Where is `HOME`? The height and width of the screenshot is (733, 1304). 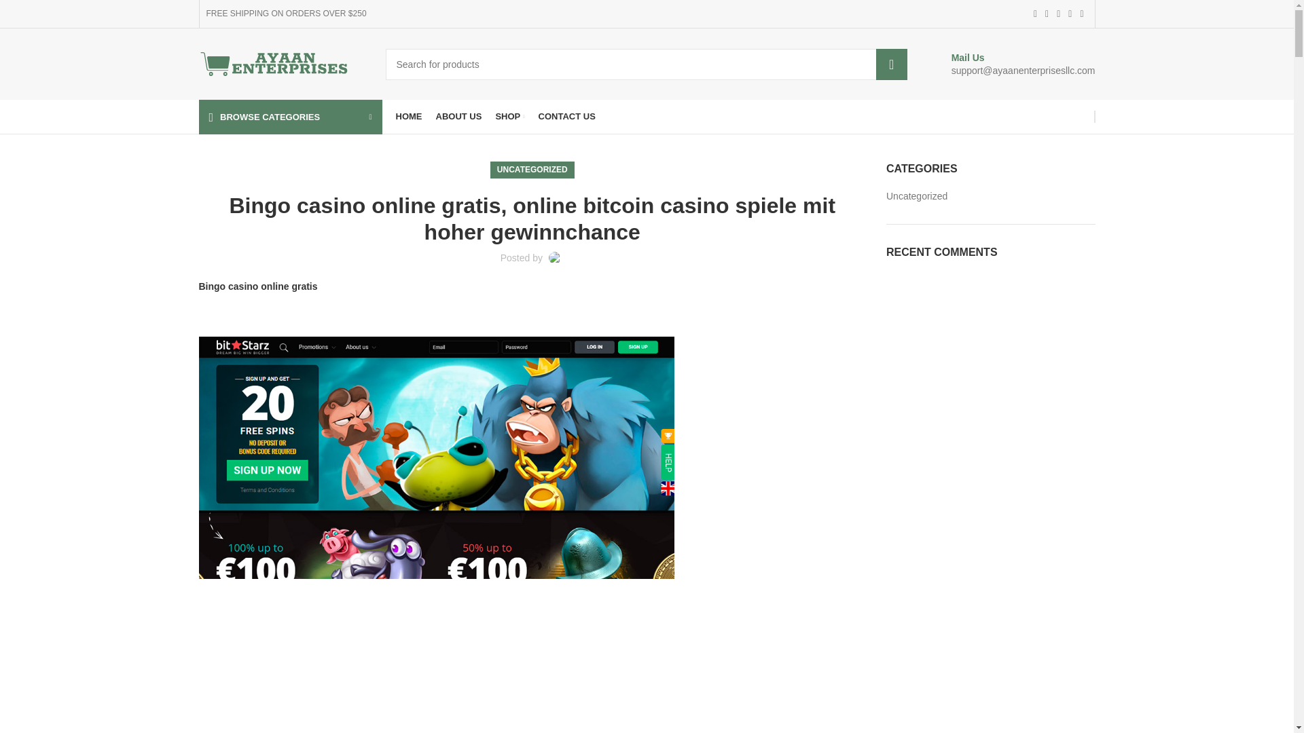
HOME is located at coordinates (407, 117).